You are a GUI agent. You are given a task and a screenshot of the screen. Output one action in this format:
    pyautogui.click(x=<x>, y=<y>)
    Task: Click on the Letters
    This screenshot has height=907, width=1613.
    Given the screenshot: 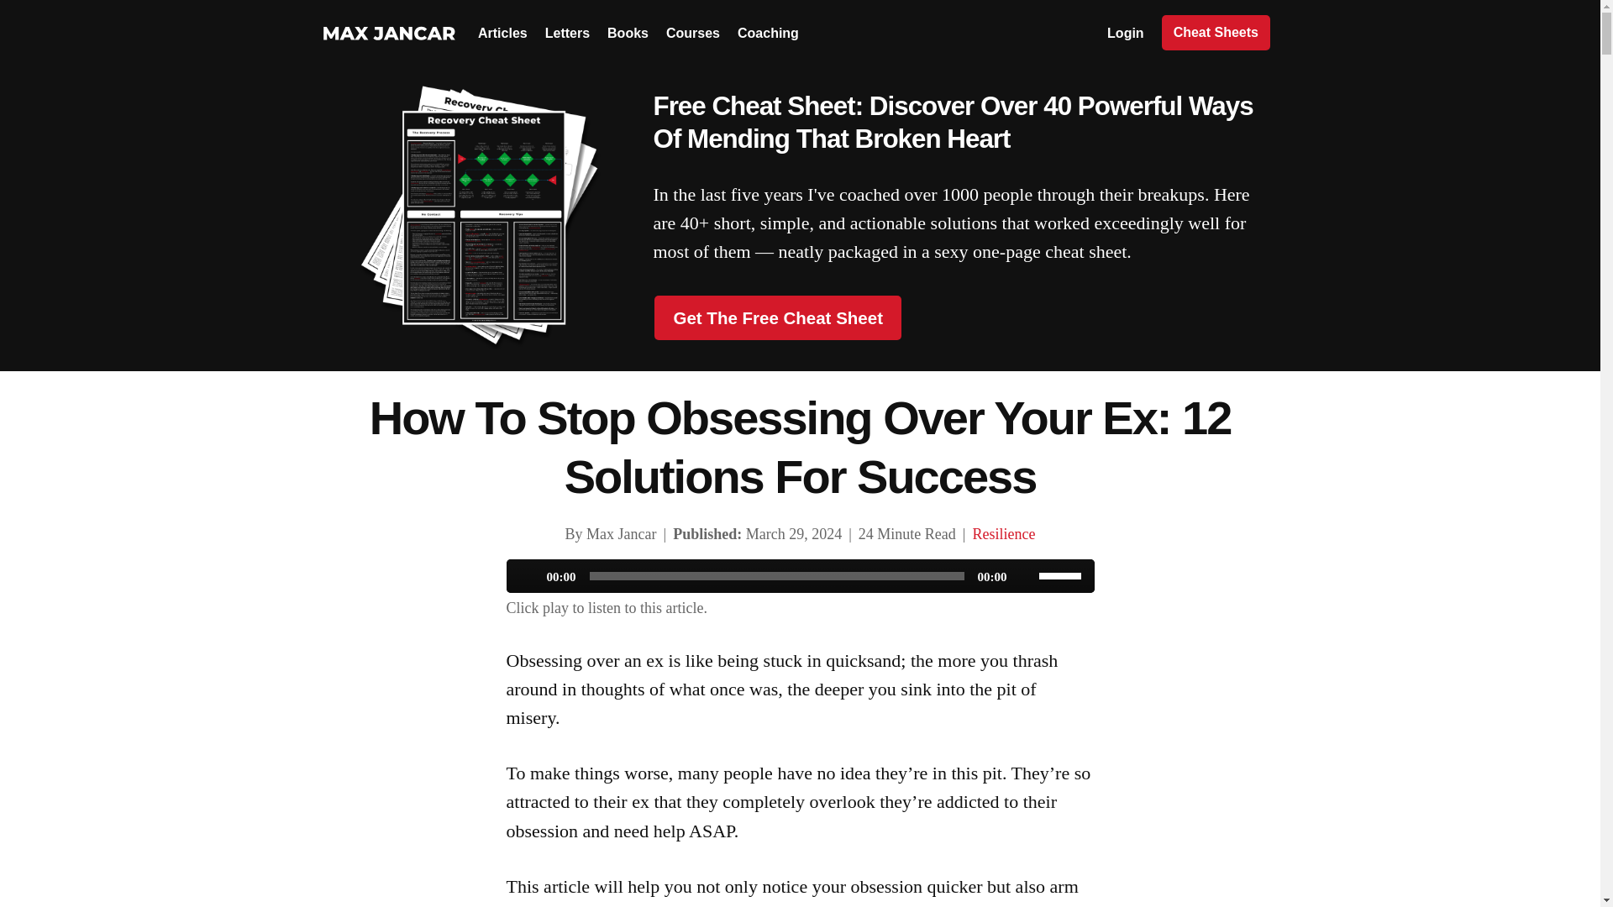 What is the action you would take?
    pyautogui.click(x=567, y=33)
    